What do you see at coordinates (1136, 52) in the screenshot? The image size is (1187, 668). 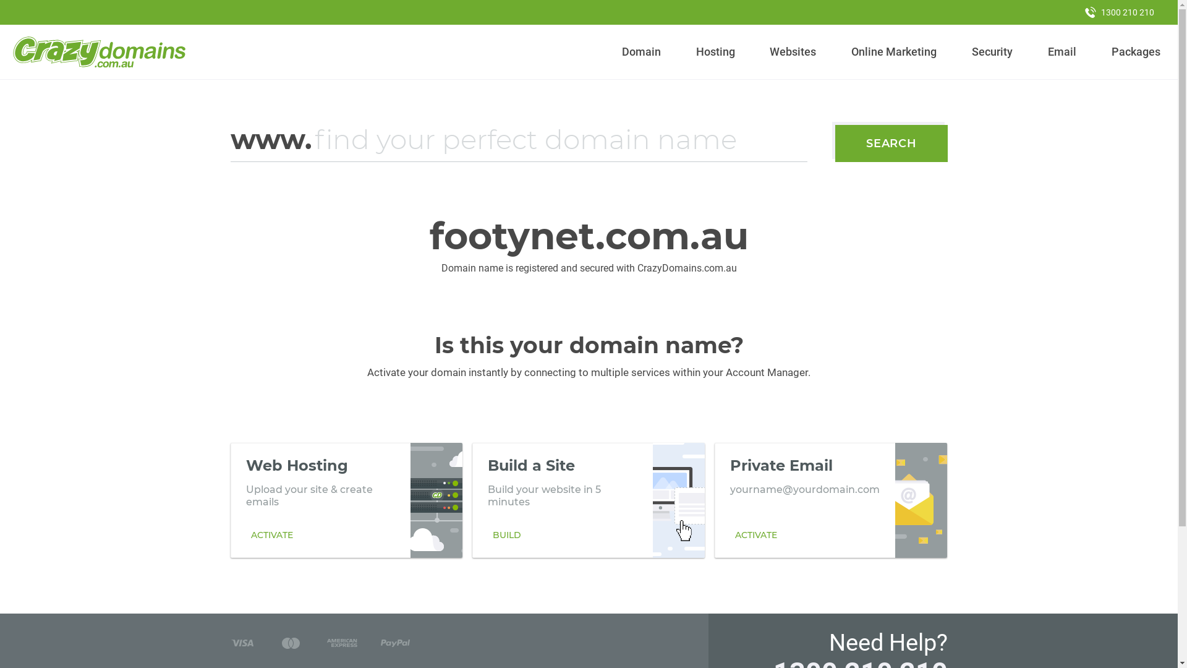 I see `Packages` at bounding box center [1136, 52].